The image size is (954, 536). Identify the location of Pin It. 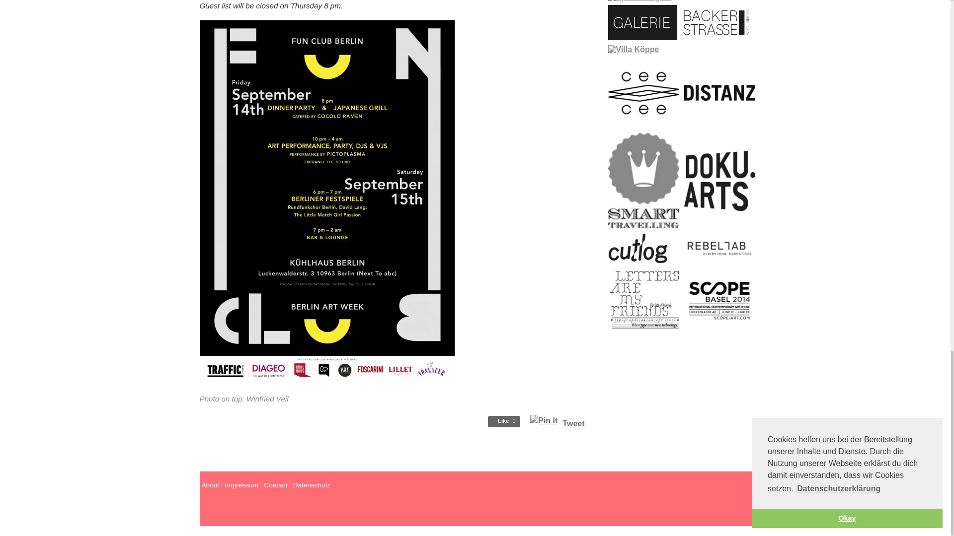
(544, 420).